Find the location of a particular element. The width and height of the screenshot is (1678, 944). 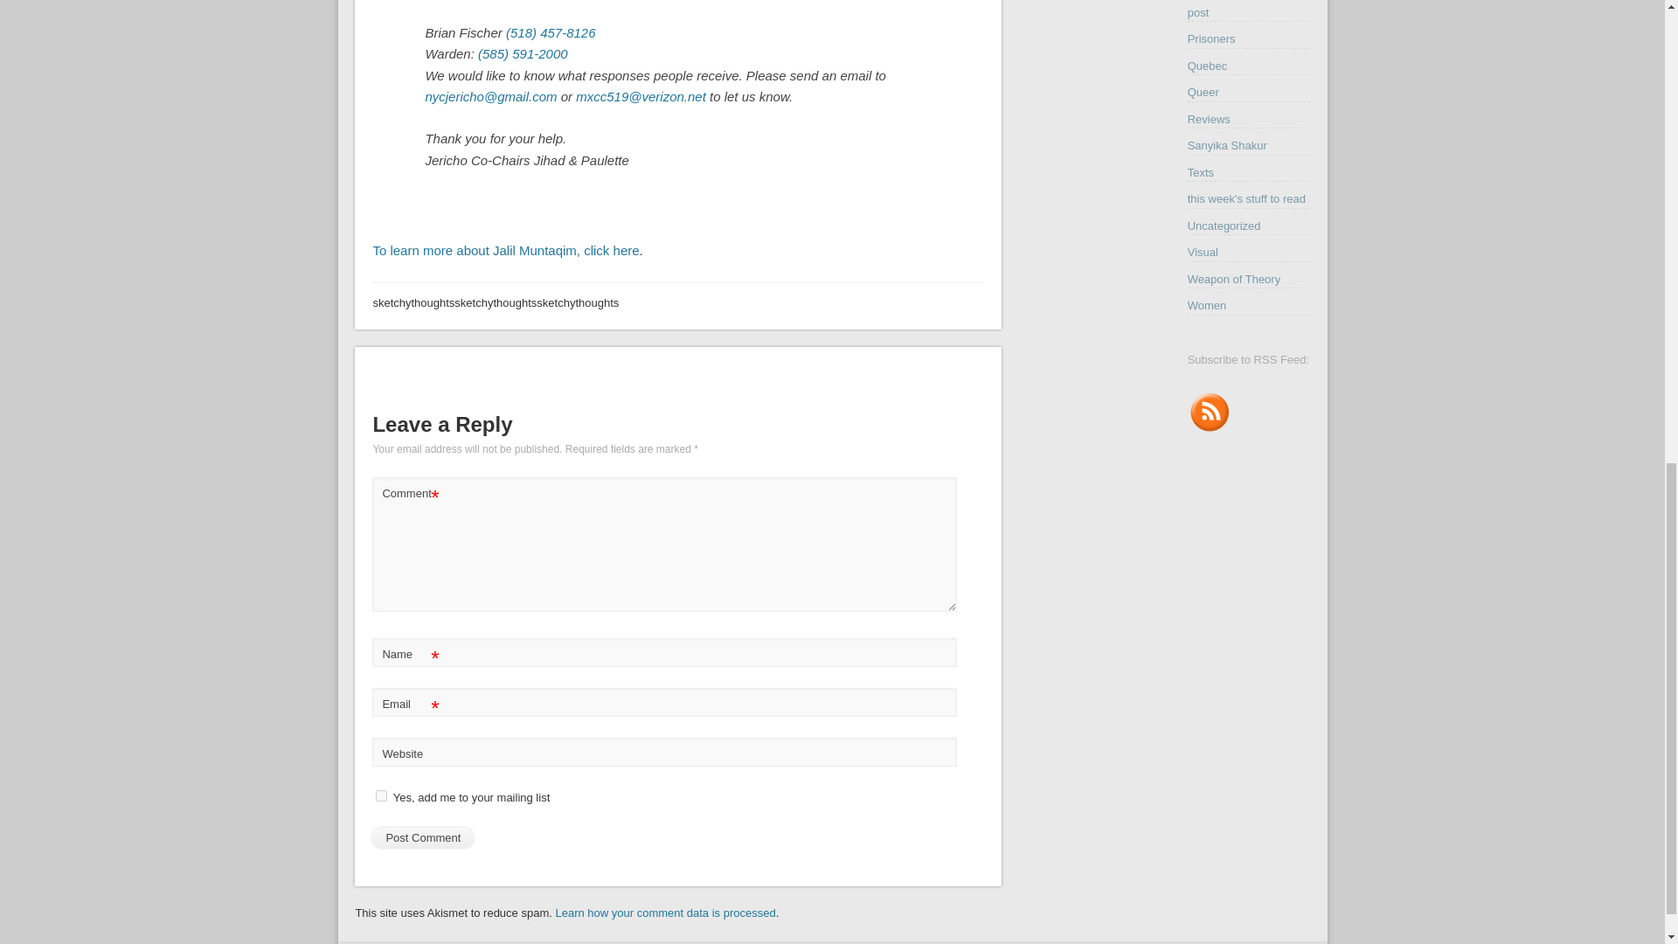

Post Comment is located at coordinates (423, 837).